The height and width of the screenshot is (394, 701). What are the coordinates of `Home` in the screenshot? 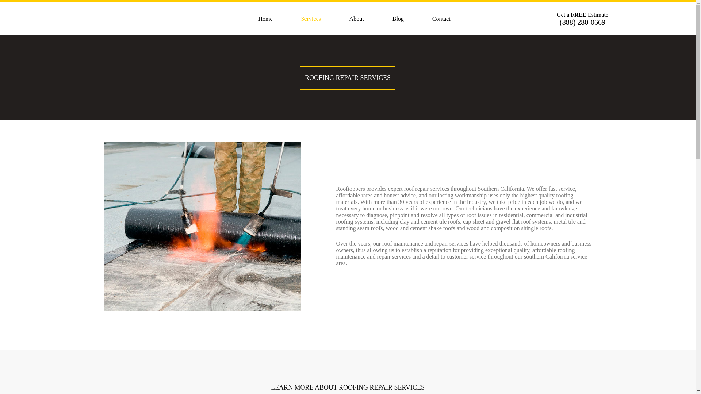 It's located at (265, 19).